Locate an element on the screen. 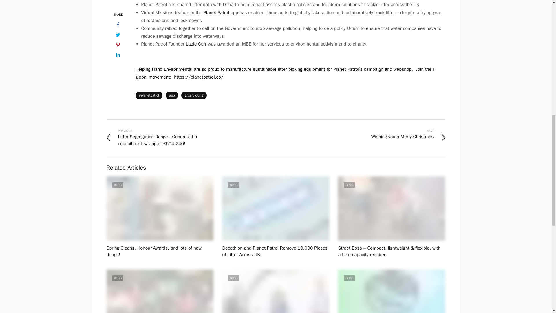  Lizzie Carr is located at coordinates (196, 44).